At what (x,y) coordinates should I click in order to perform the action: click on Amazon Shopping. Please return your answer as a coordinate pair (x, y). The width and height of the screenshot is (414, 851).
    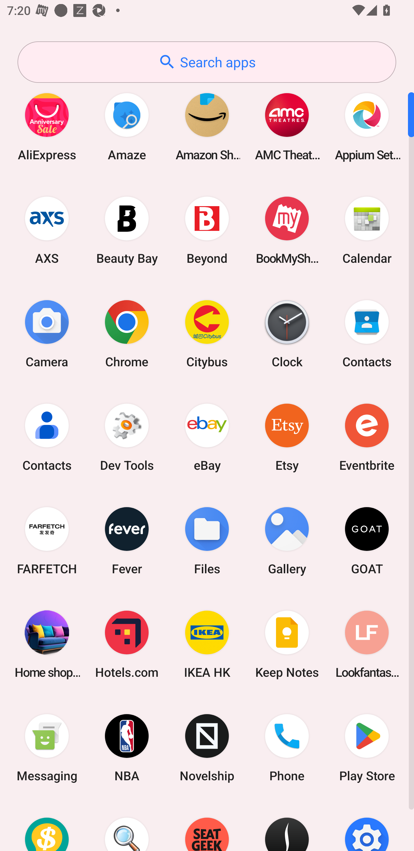
    Looking at the image, I should click on (207, 126).